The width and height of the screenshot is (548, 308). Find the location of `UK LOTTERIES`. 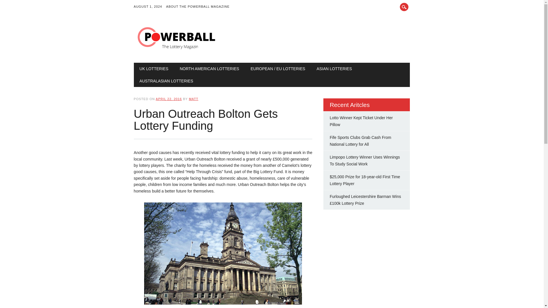

UK LOTTERIES is located at coordinates (154, 69).